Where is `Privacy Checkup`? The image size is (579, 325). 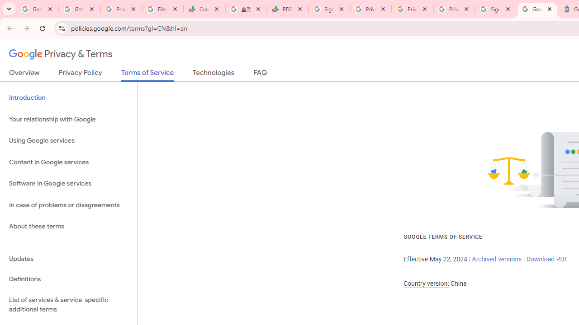
Privacy Checkup is located at coordinates (413, 9).